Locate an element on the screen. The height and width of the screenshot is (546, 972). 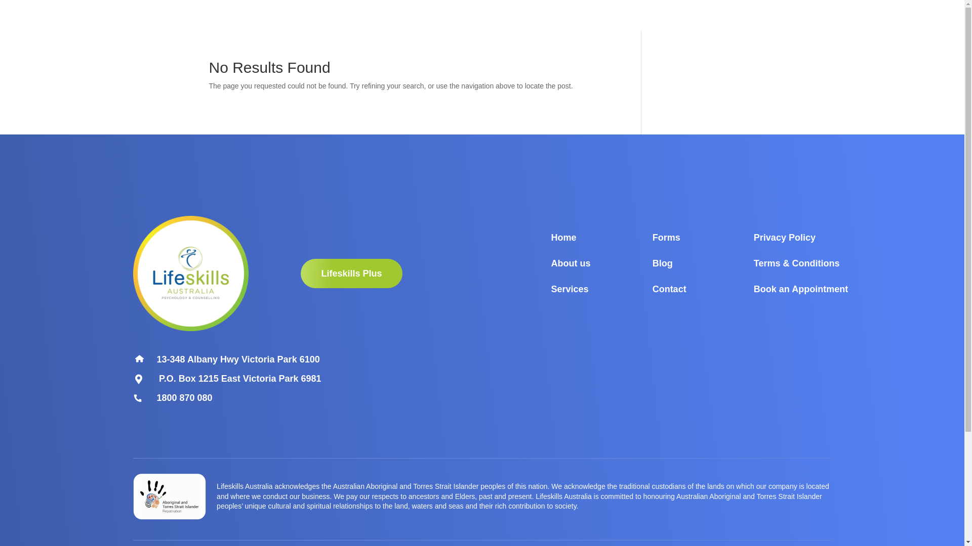
Services is located at coordinates (570, 289).